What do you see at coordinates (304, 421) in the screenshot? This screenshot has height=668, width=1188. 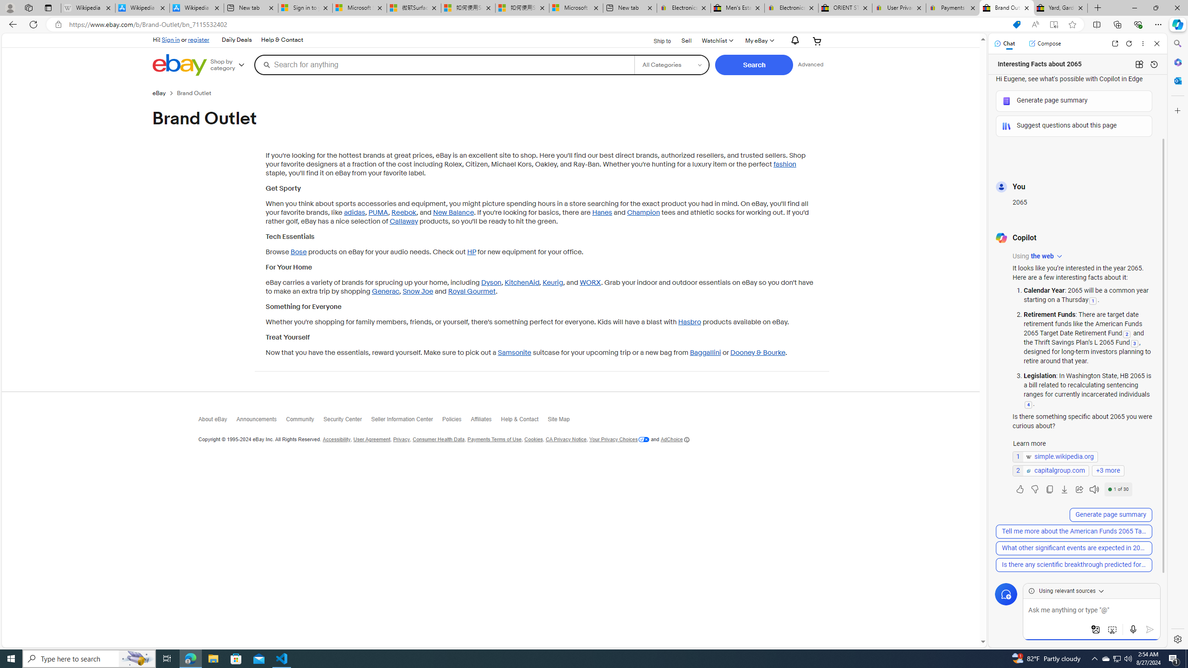 I see `Community` at bounding box center [304, 421].